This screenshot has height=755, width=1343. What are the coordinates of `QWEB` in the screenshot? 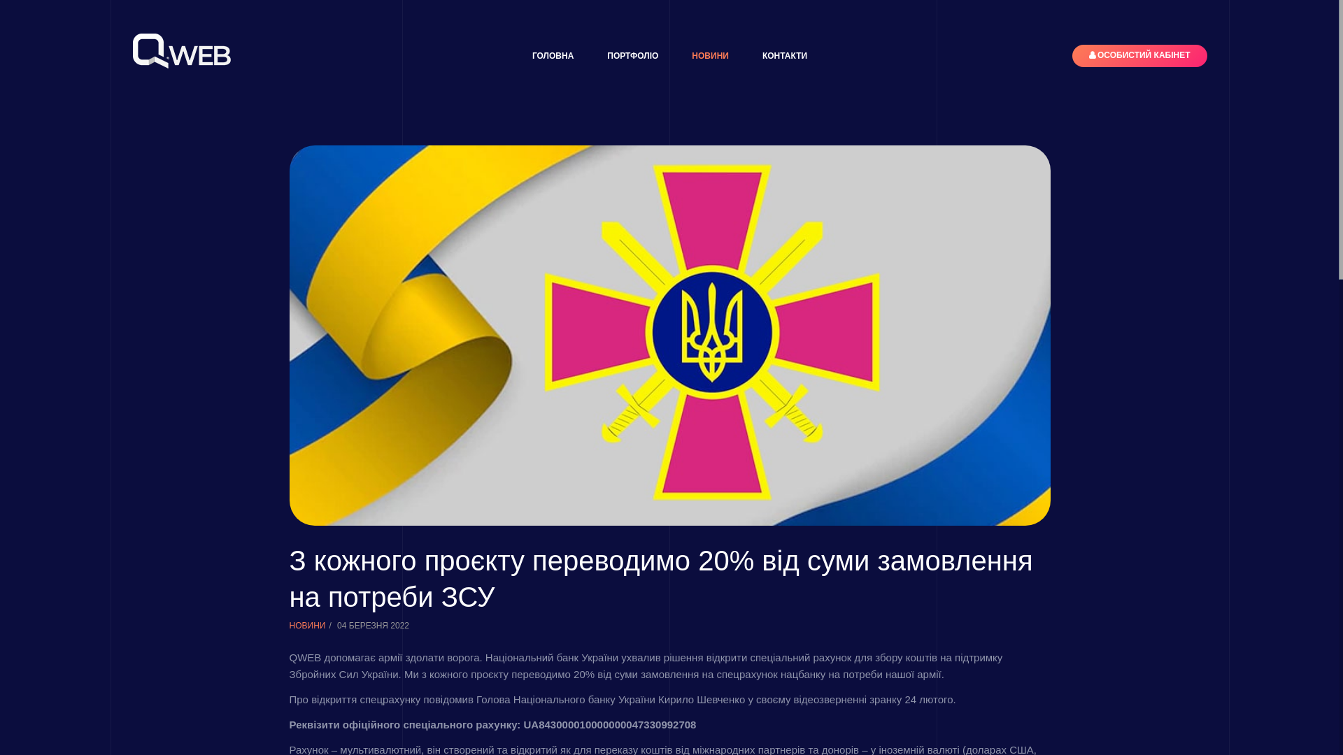 It's located at (182, 51).